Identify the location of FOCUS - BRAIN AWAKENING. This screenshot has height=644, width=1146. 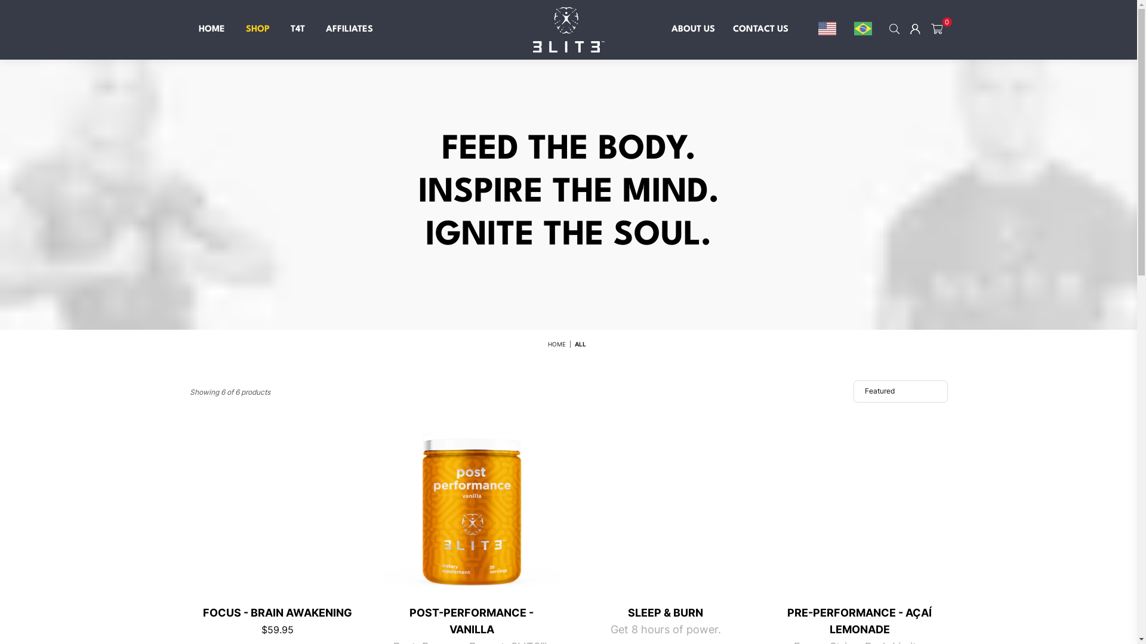
(278, 613).